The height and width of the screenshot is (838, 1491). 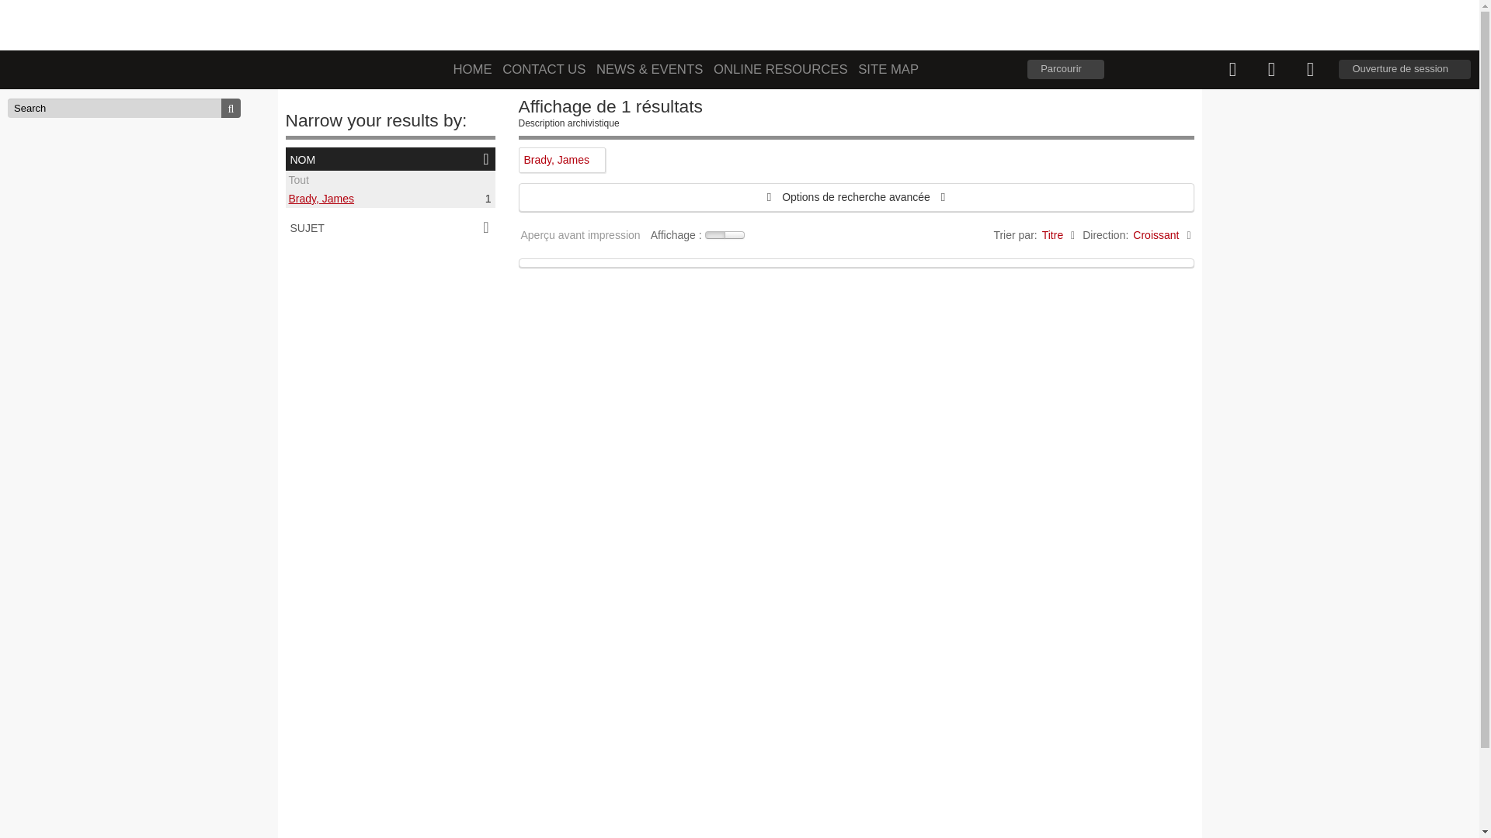 I want to click on Tout, so click(x=299, y=180).